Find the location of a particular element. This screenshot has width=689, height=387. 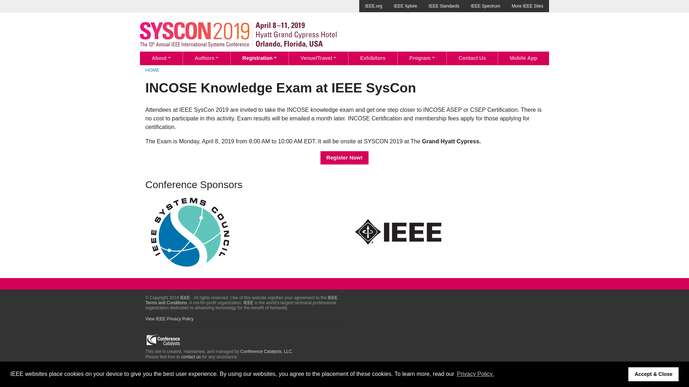

Home is located at coordinates (238, 34).